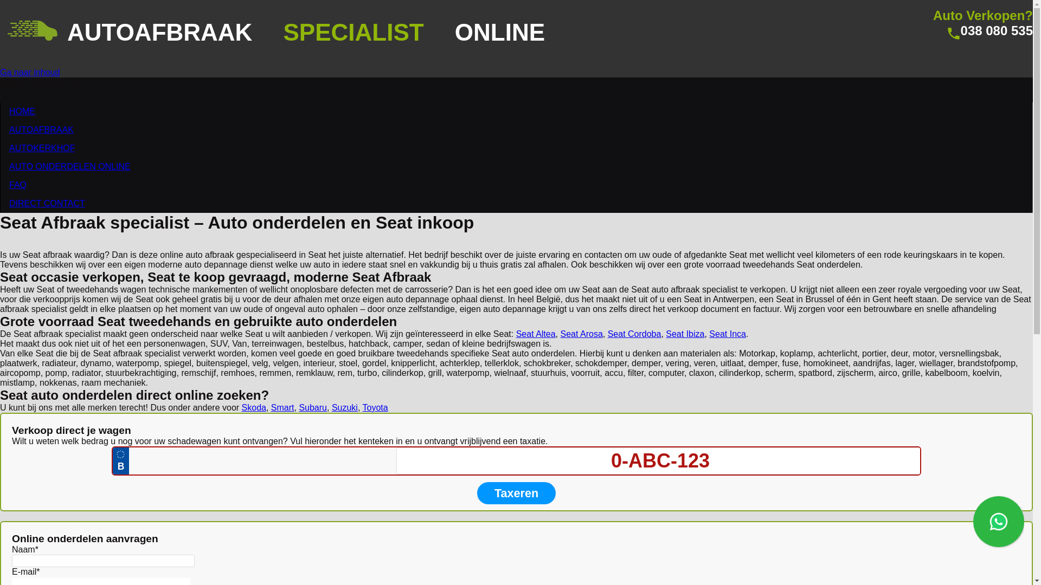 This screenshot has height=585, width=1041. What do you see at coordinates (47, 204) in the screenshot?
I see `DIRECT CONTACT` at bounding box center [47, 204].